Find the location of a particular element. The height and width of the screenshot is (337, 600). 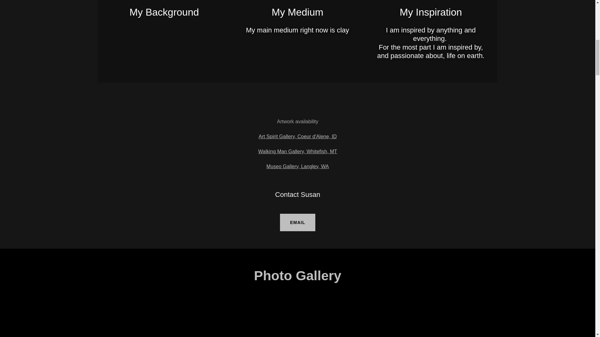

EMAIL is located at coordinates (297, 222).